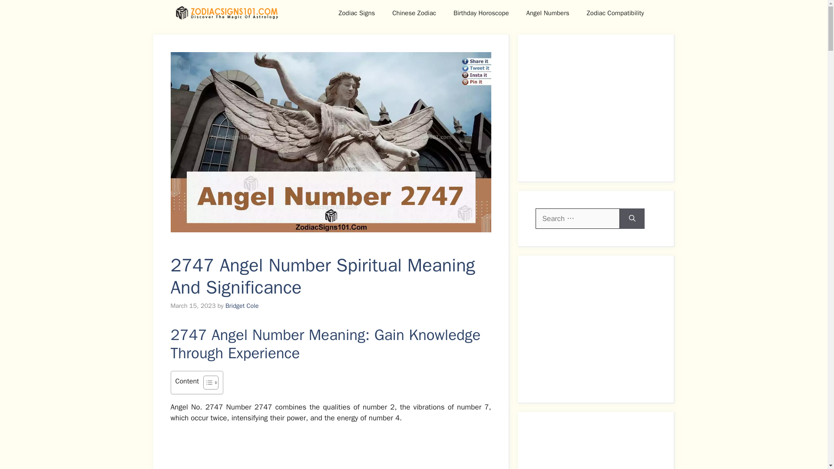 This screenshot has height=469, width=834. Describe the element at coordinates (356, 13) in the screenshot. I see `Zodiac Signs` at that location.